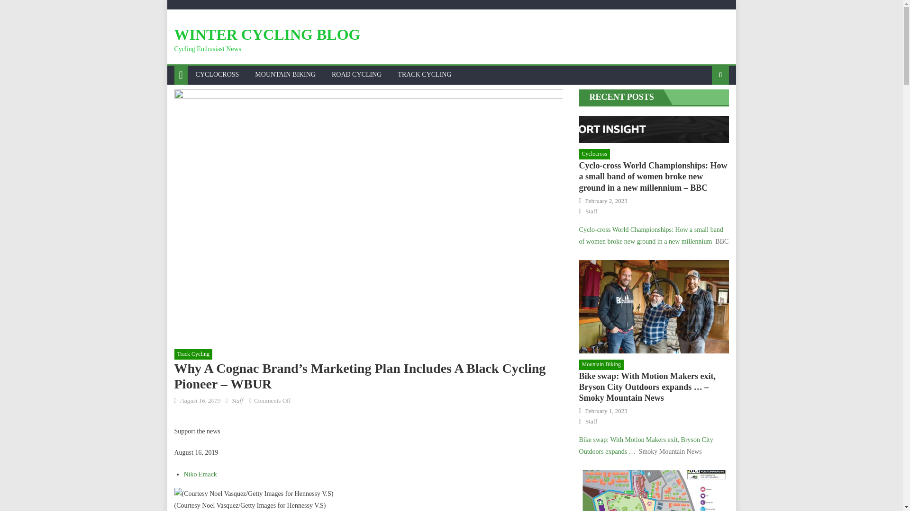  I want to click on MOUNTAIN BIKING, so click(285, 75).